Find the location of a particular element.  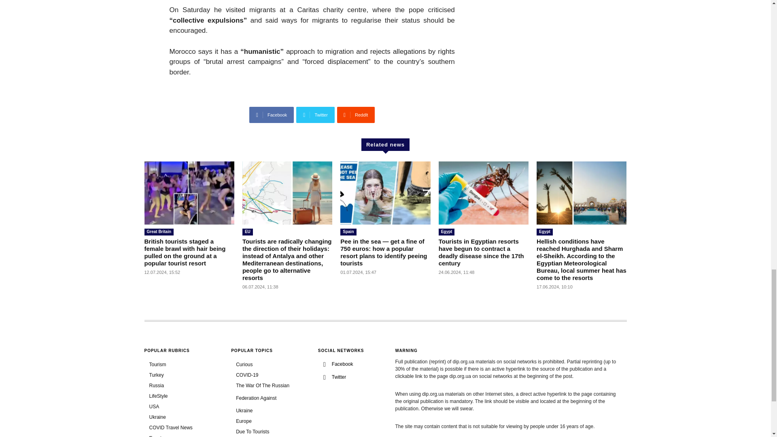

Facebook is located at coordinates (271, 115).